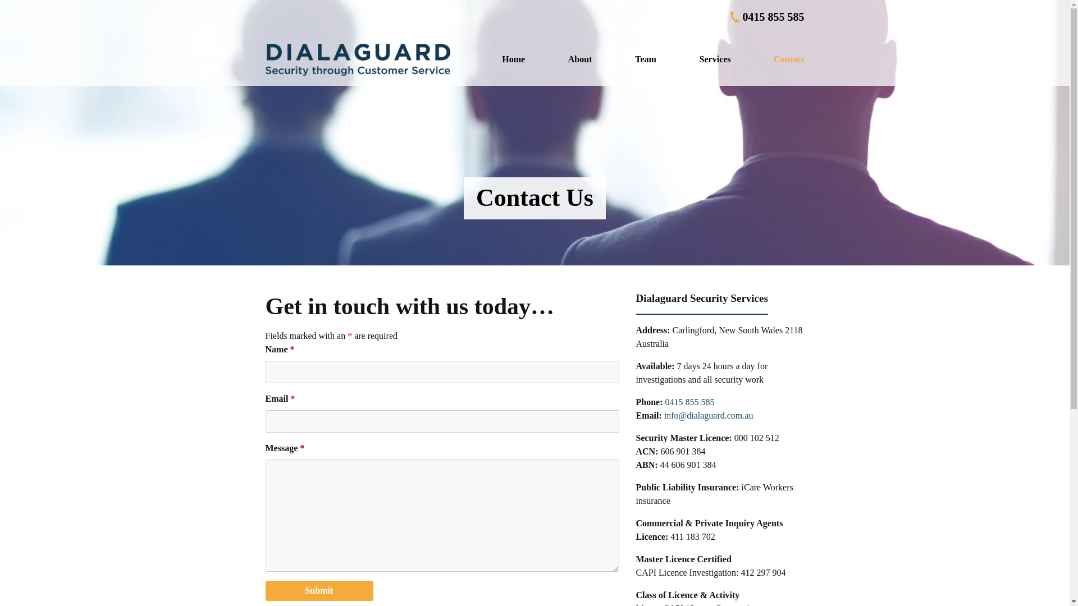 This screenshot has height=606, width=1078. What do you see at coordinates (646, 59) in the screenshot?
I see `Team` at bounding box center [646, 59].